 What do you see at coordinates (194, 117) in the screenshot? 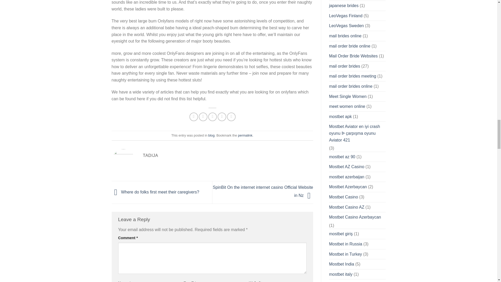
I see `Share on Facebook` at bounding box center [194, 117].